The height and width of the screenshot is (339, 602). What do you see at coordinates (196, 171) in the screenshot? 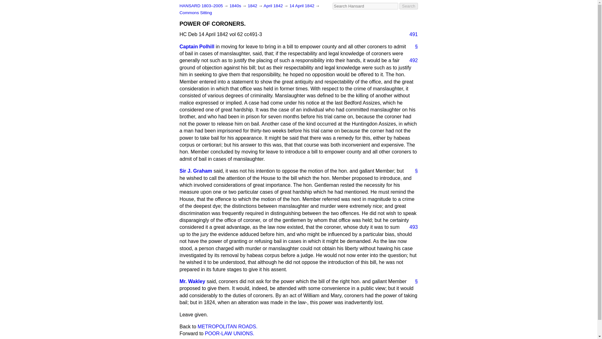
I see `Sir James Graham` at bounding box center [196, 171].